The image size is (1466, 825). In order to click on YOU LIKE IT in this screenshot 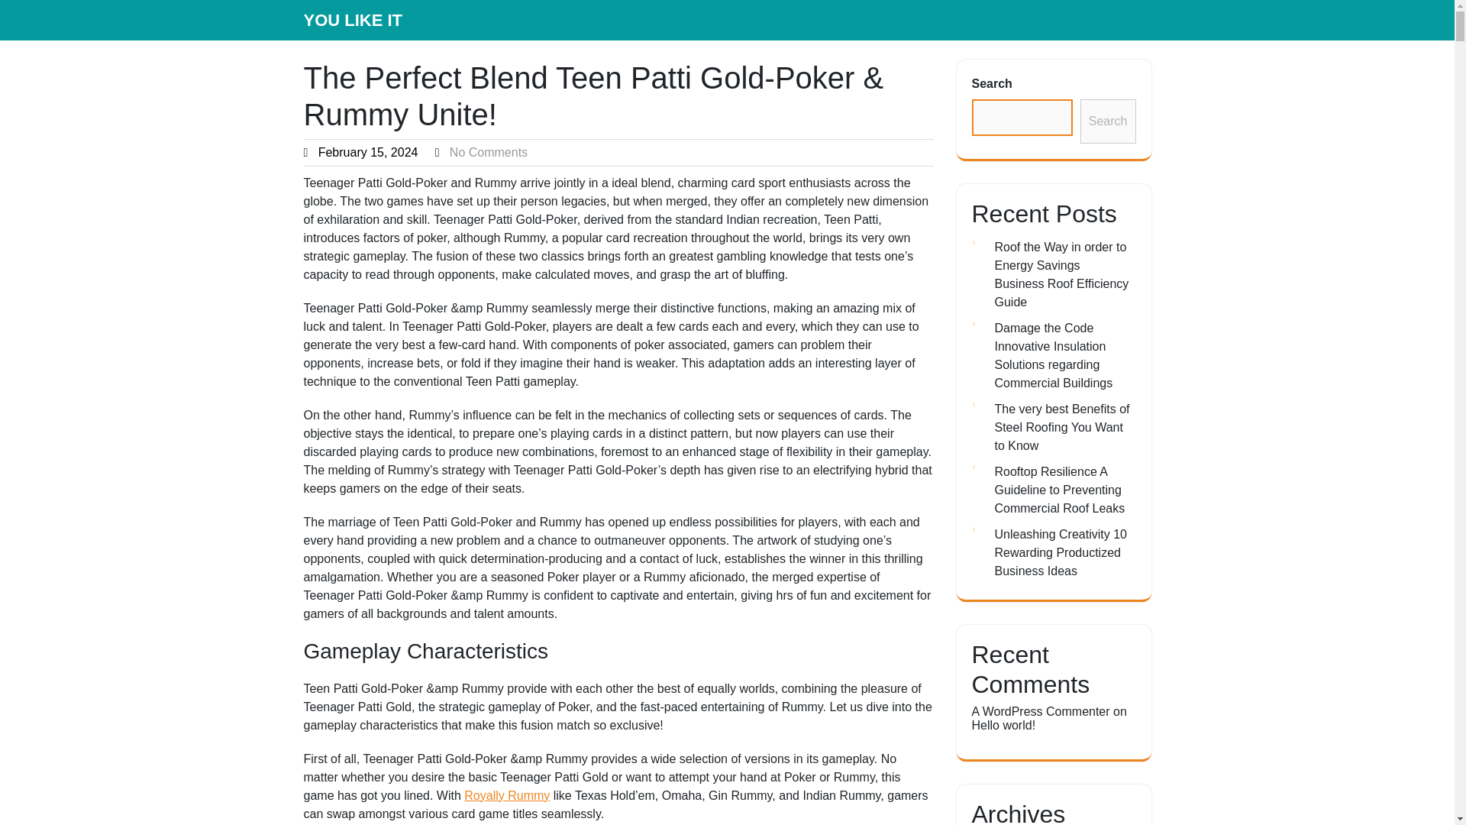, I will do `click(353, 20)`.